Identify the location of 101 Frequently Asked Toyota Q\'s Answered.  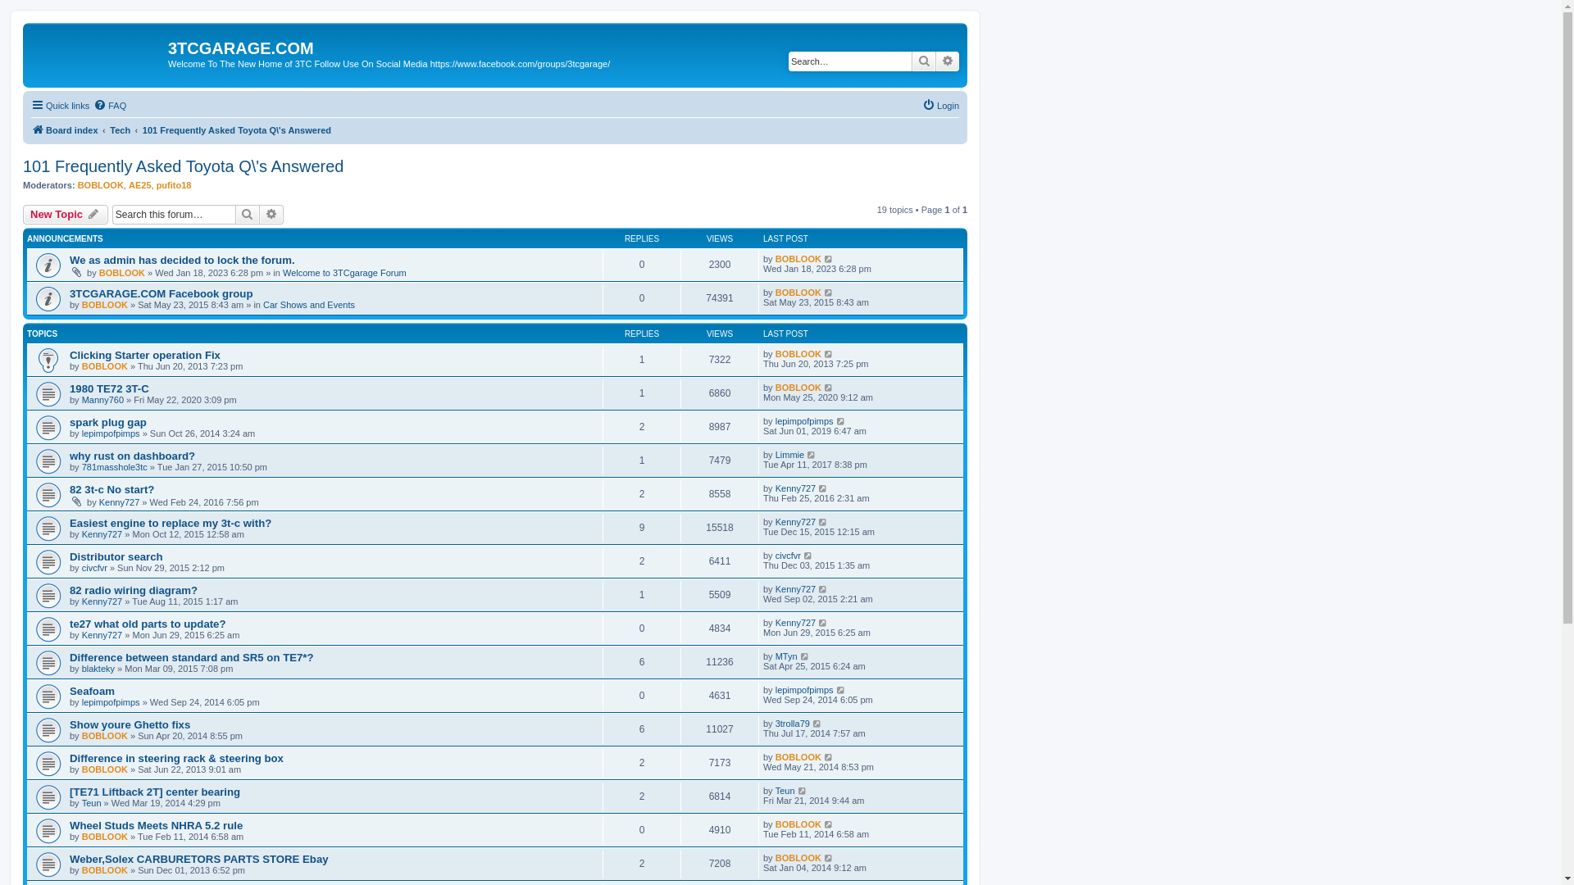
(184, 167).